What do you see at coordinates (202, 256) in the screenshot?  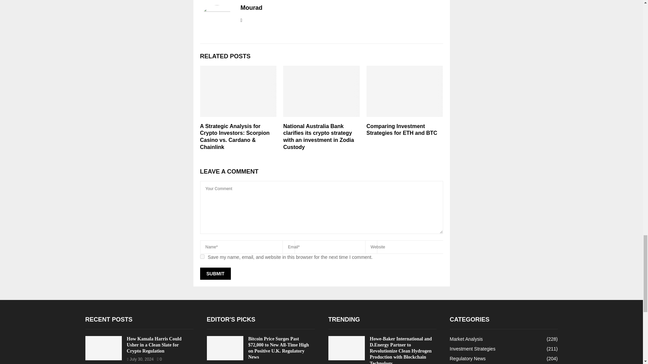 I see `yes` at bounding box center [202, 256].